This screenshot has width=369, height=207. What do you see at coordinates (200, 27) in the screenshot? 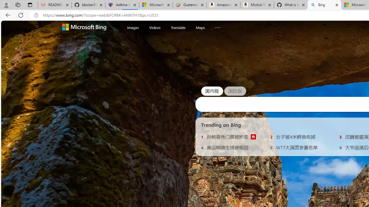
I see `Maps` at bounding box center [200, 27].